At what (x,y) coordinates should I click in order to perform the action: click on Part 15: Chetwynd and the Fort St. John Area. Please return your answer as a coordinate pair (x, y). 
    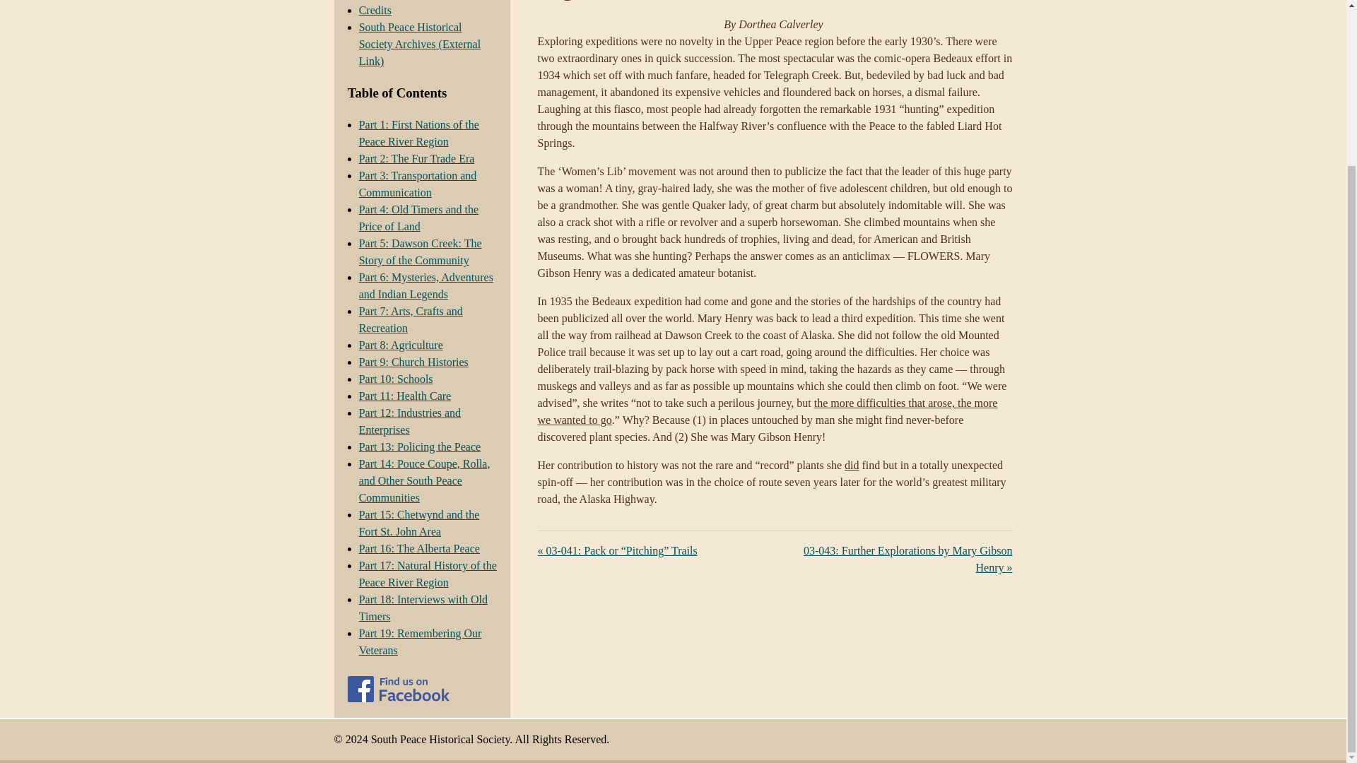
    Looking at the image, I should click on (420, 523).